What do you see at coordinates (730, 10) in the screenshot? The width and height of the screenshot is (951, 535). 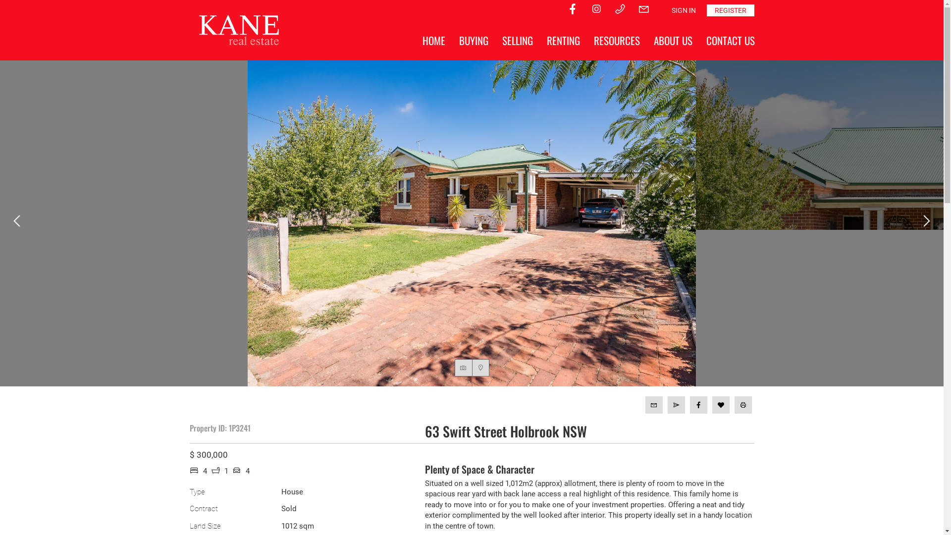 I see `REGISTER` at bounding box center [730, 10].